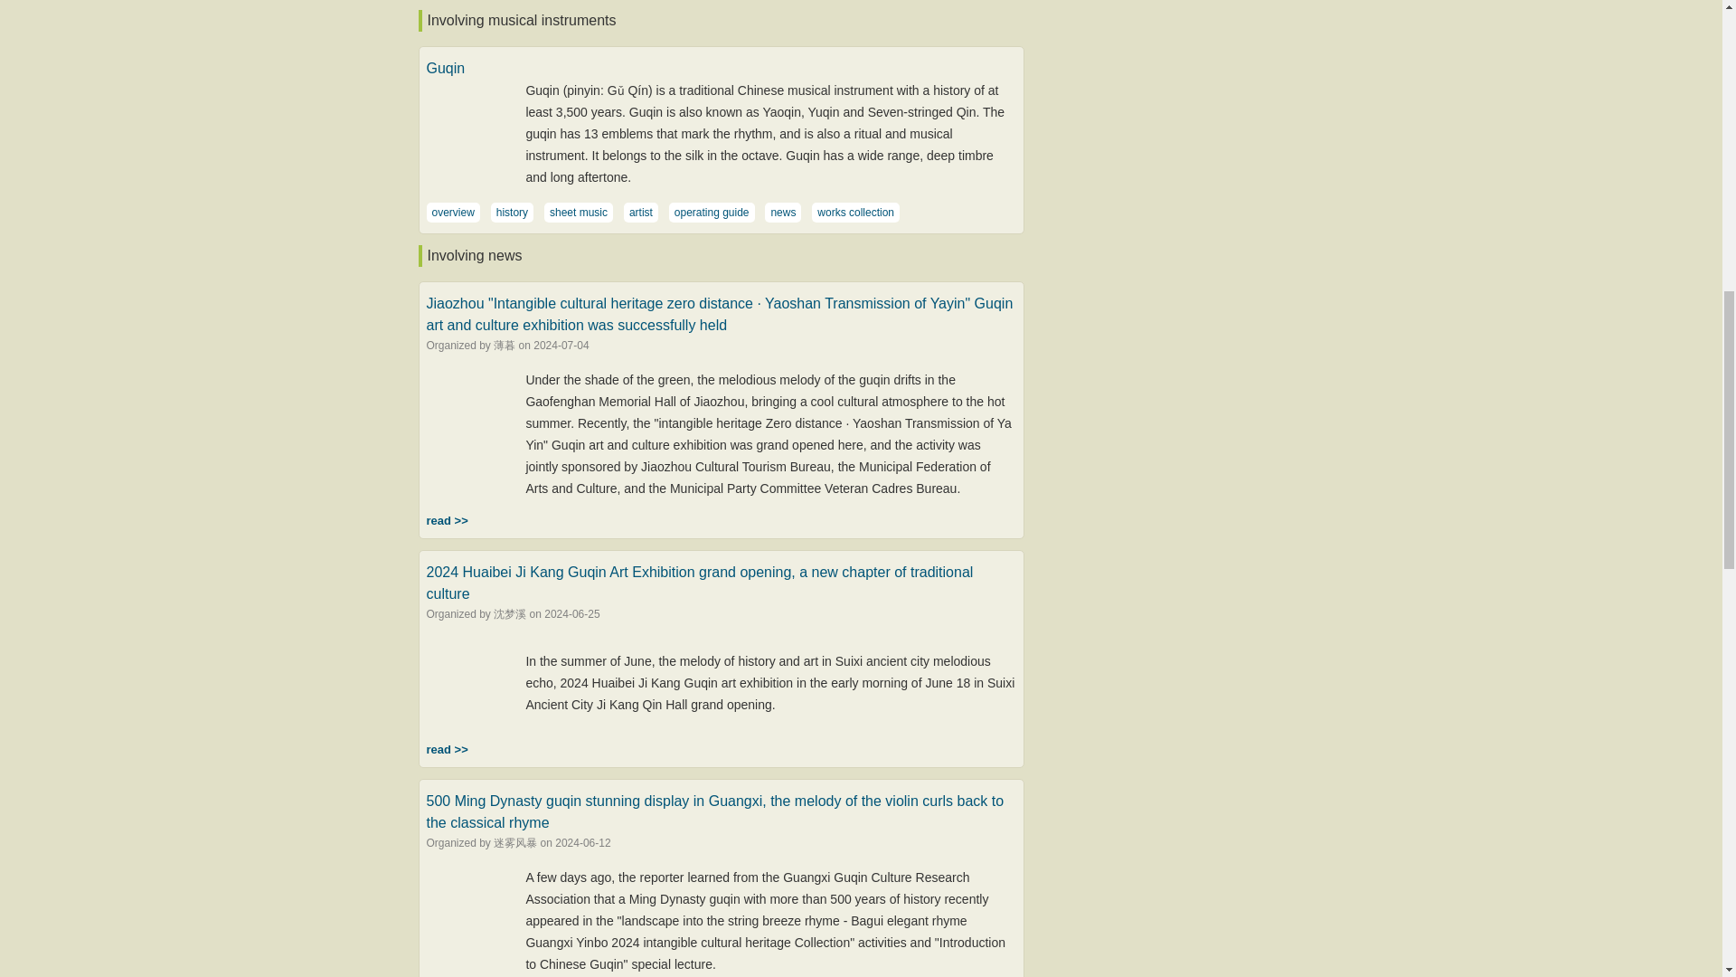 The width and height of the screenshot is (1736, 977). Describe the element at coordinates (855, 212) in the screenshot. I see `works collection` at that location.